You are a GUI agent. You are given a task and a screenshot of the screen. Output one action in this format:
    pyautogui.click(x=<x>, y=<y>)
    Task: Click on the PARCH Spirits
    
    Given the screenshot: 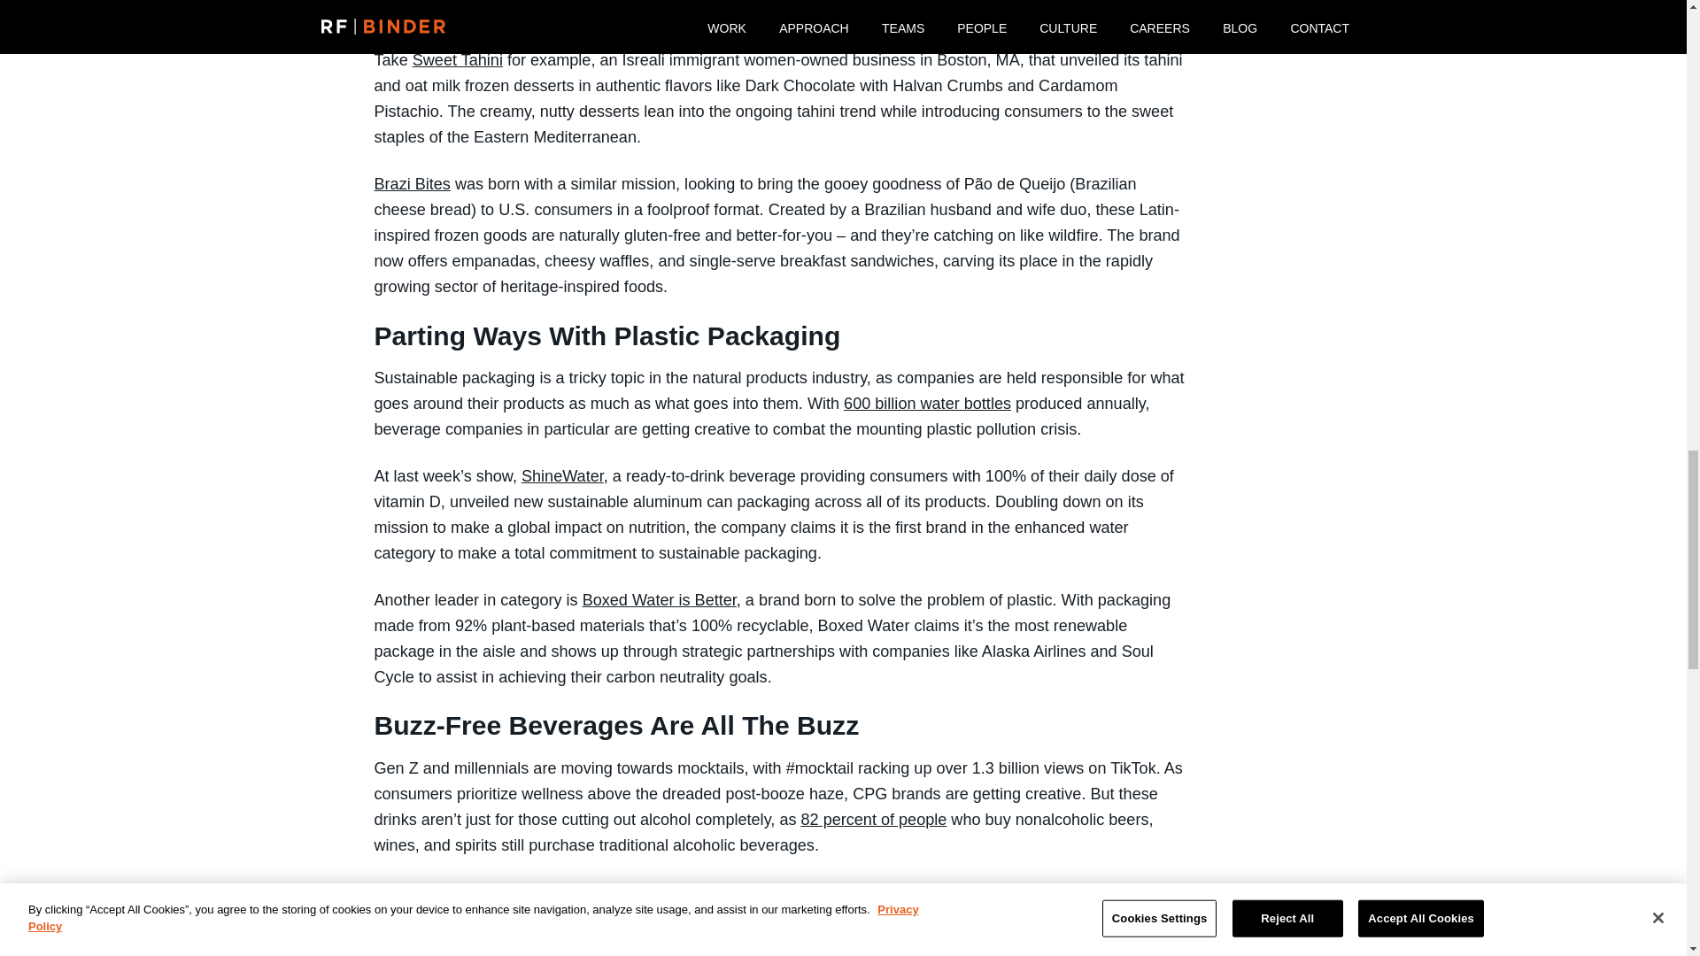 What is the action you would take?
    pyautogui.click(x=425, y=892)
    